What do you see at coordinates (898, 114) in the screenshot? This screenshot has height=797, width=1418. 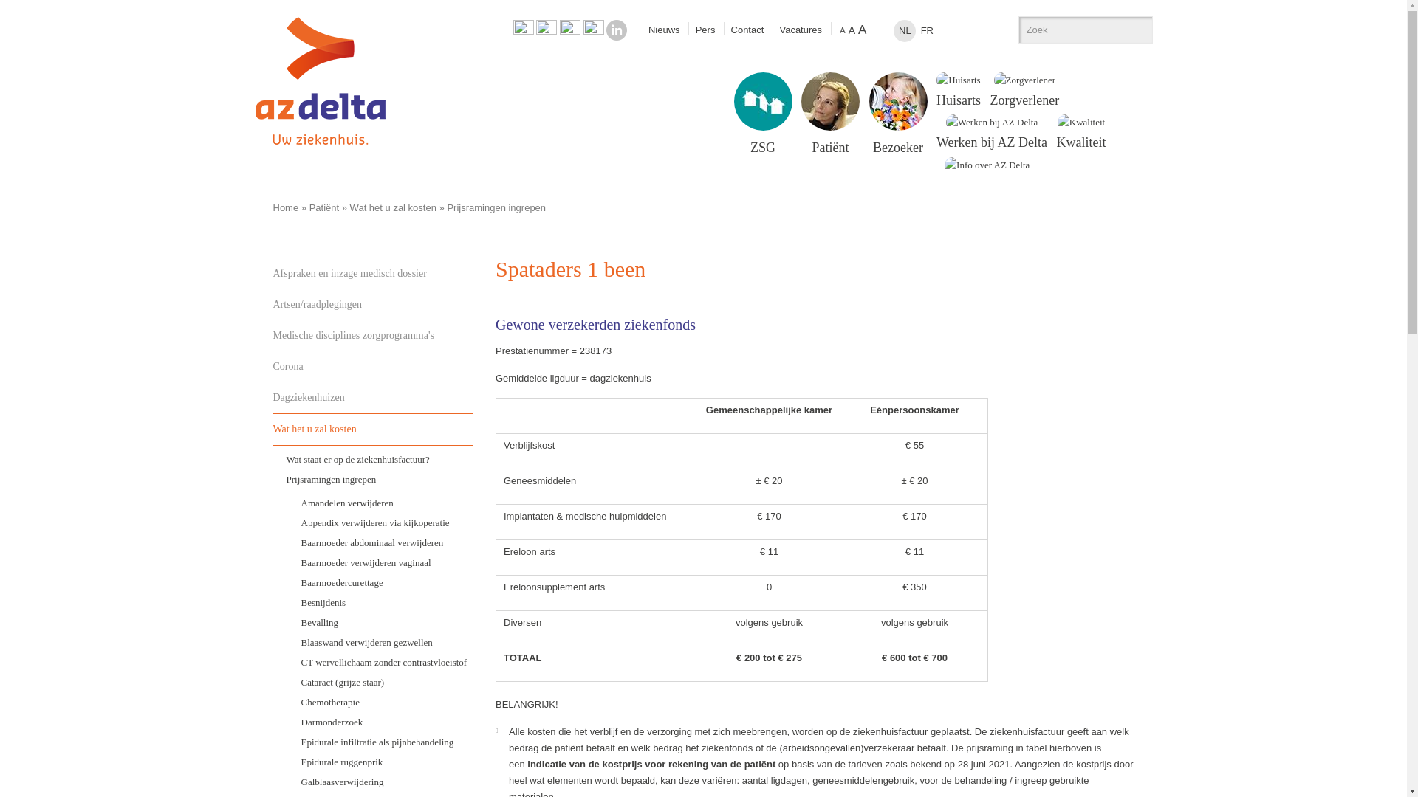 I see `Bezoeker` at bounding box center [898, 114].